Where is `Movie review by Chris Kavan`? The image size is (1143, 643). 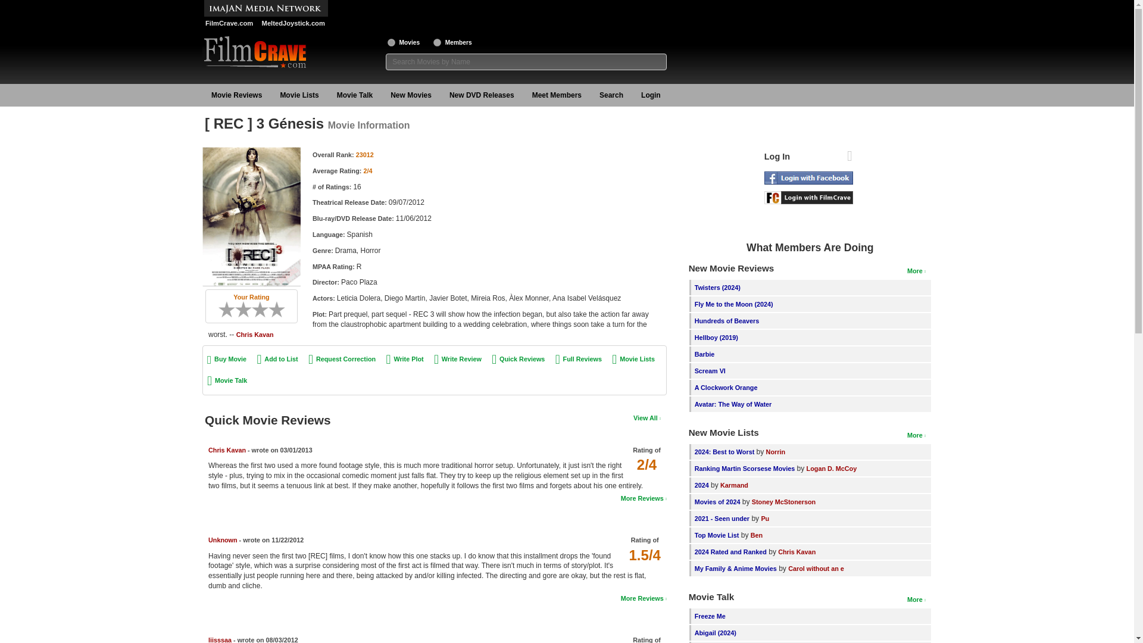 Movie review by Chris Kavan is located at coordinates (226, 450).